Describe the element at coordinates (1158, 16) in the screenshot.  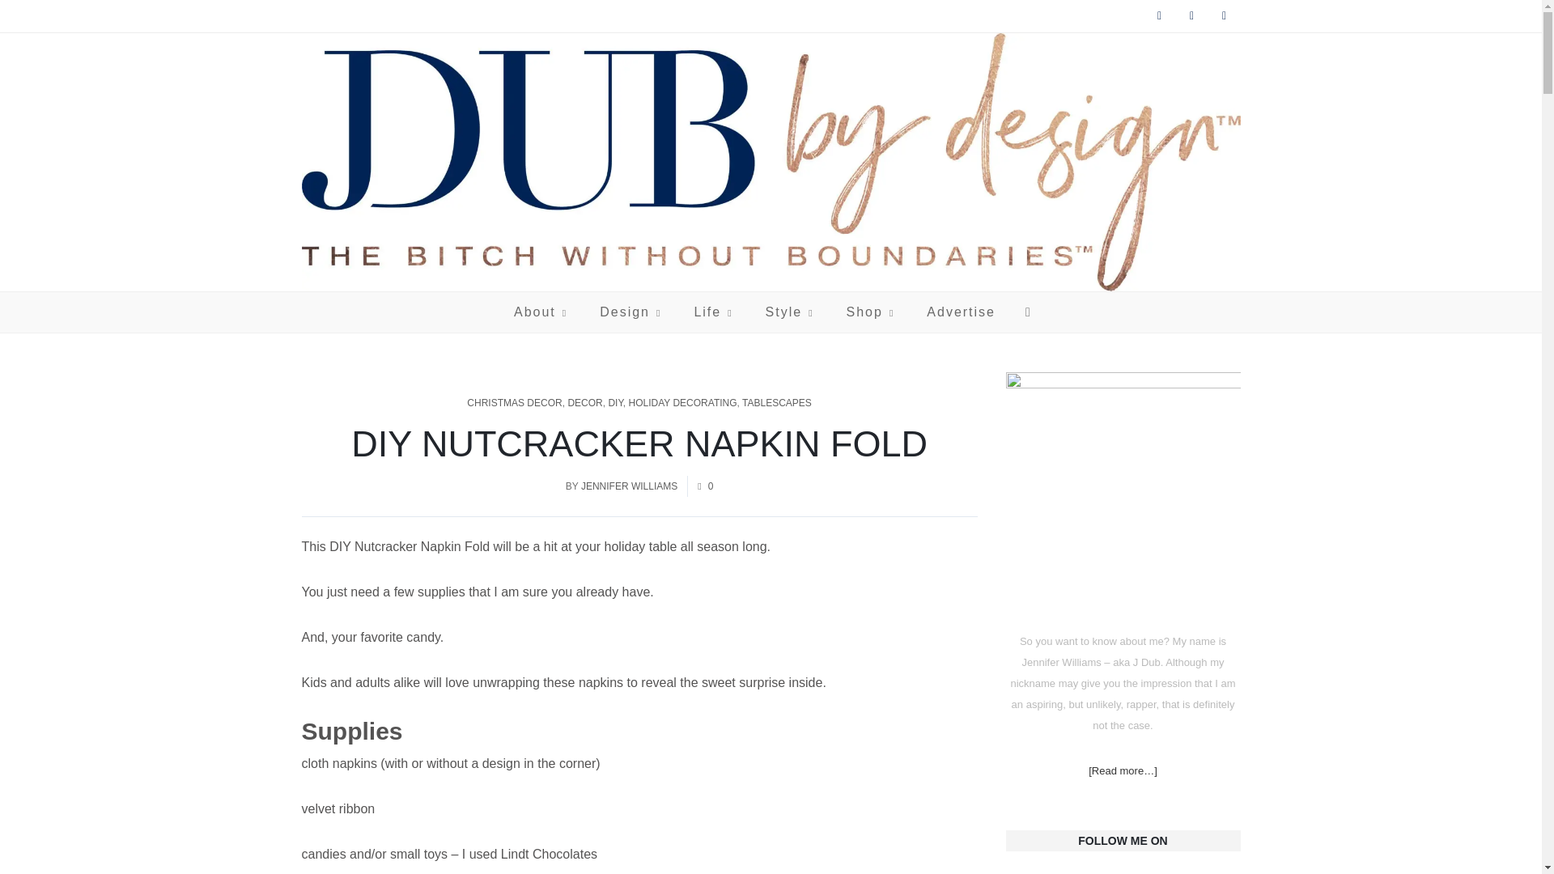
I see ` Follow on Facebook` at that location.